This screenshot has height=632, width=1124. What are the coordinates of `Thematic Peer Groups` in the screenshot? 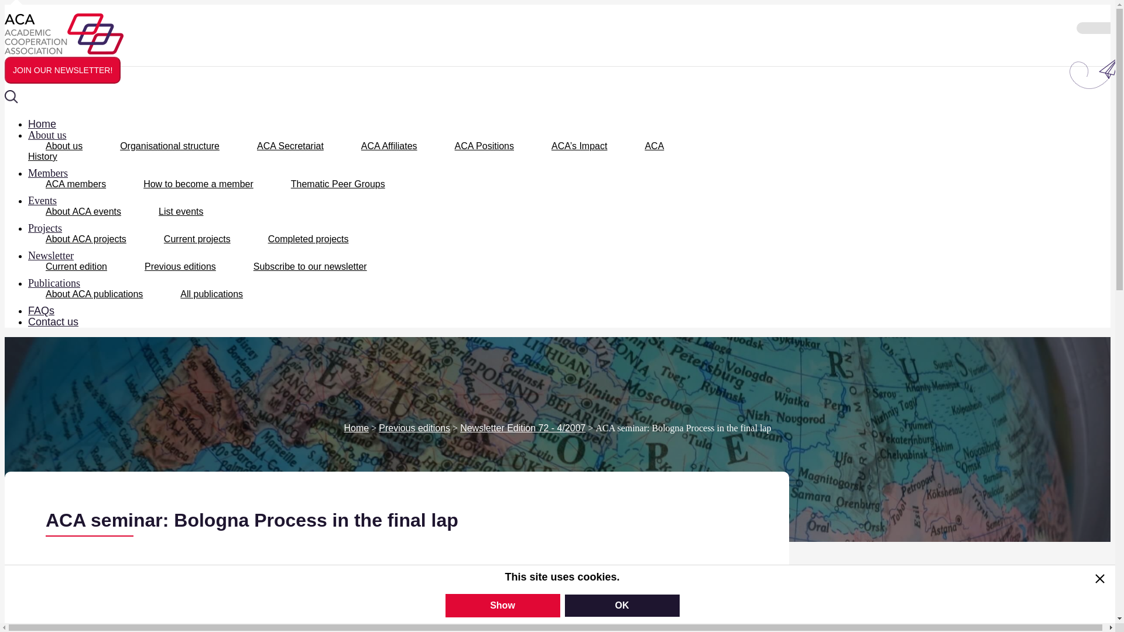 It's located at (337, 184).